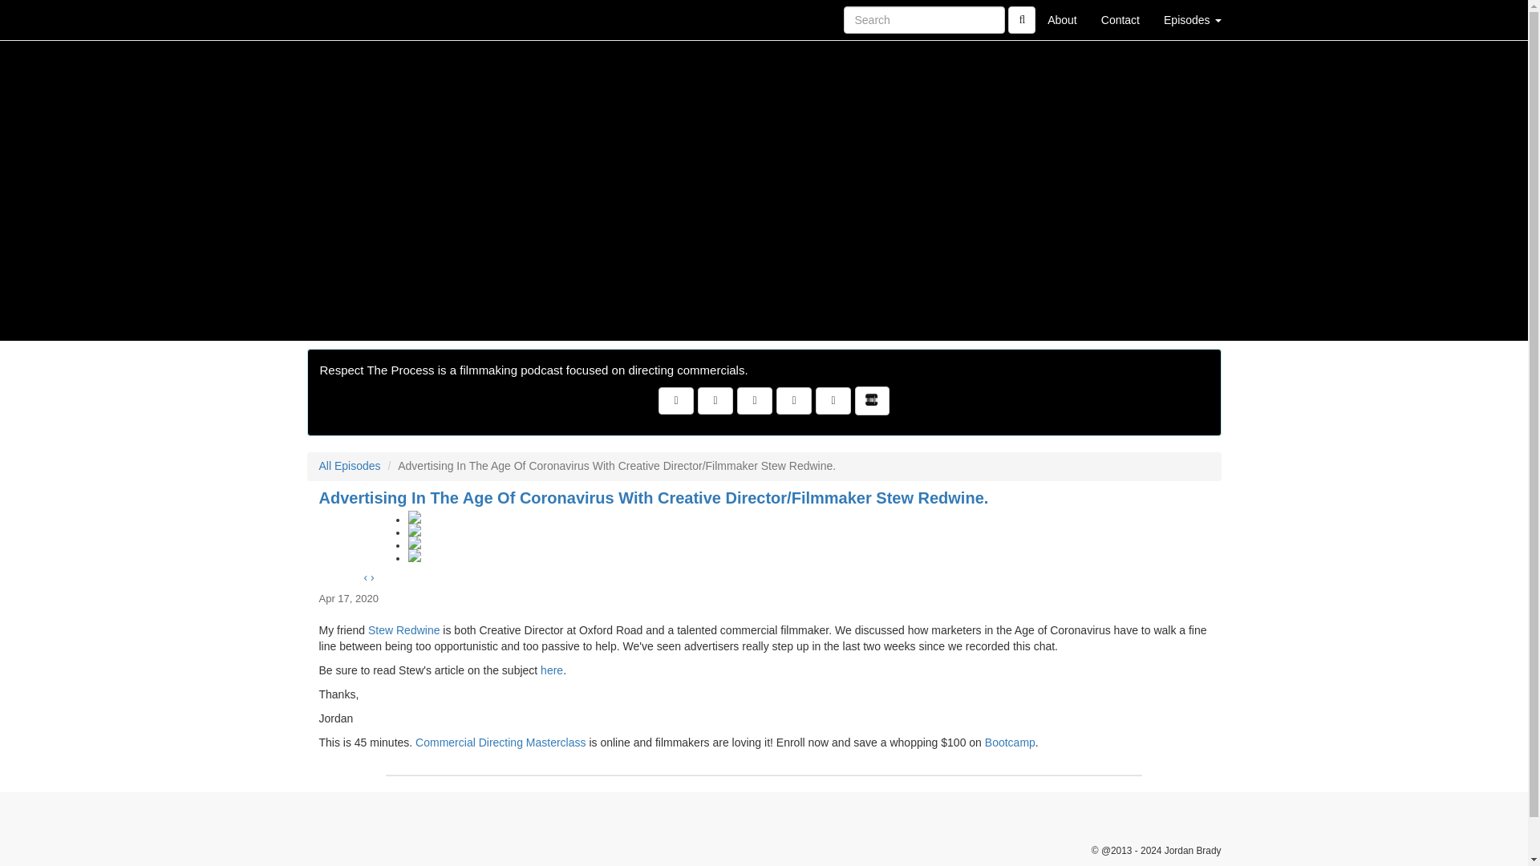 Image resolution: width=1540 pixels, height=866 pixels. Describe the element at coordinates (1120, 19) in the screenshot. I see `Contact` at that location.